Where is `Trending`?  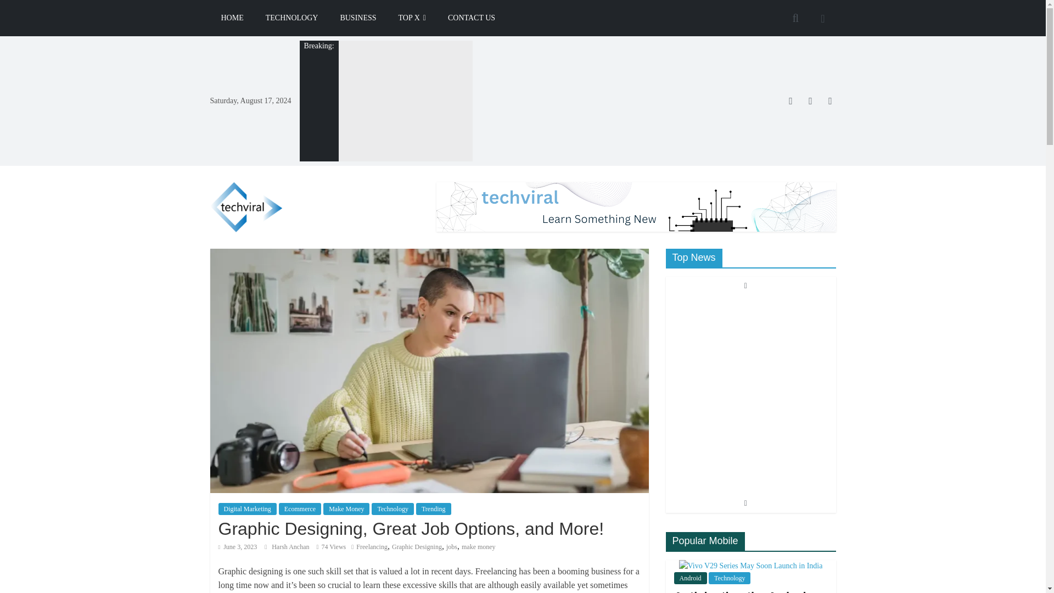 Trending is located at coordinates (434, 508).